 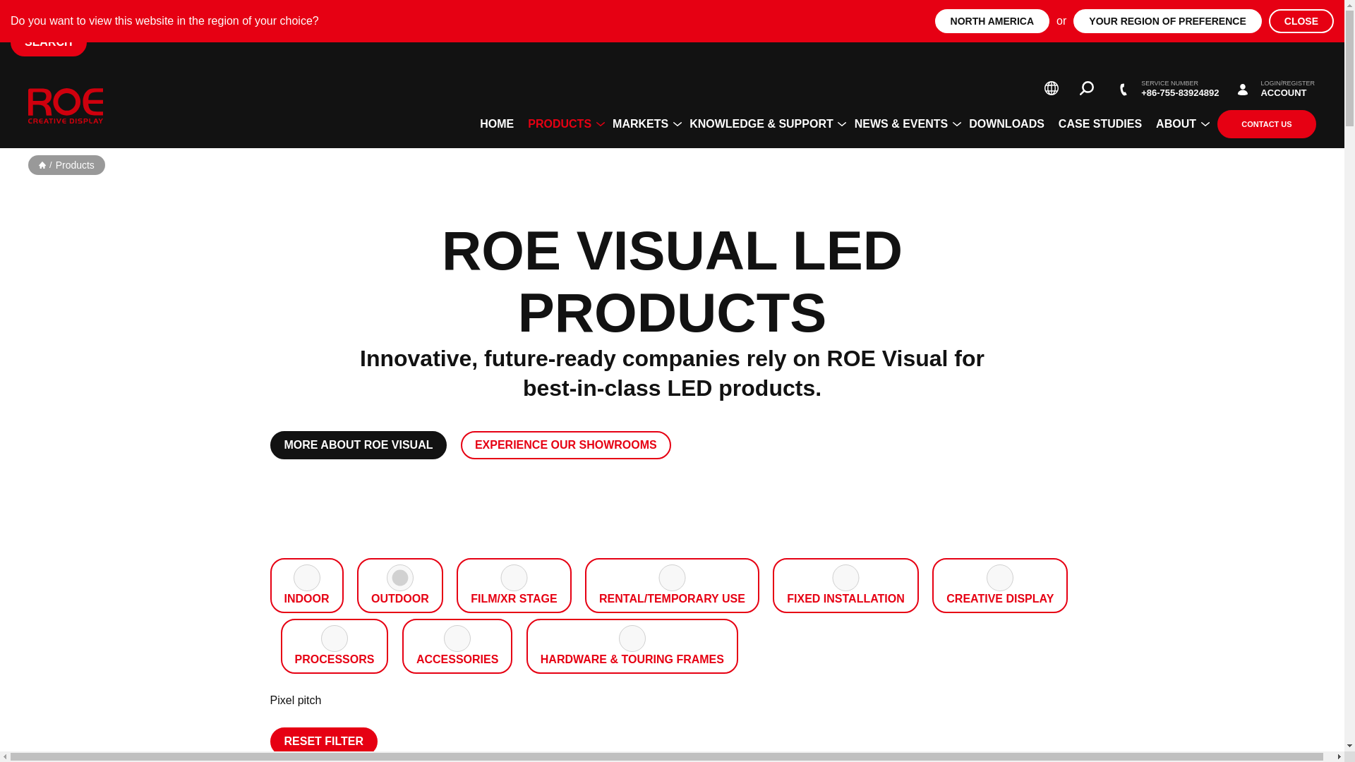 What do you see at coordinates (514, 578) in the screenshot?
I see `52` at bounding box center [514, 578].